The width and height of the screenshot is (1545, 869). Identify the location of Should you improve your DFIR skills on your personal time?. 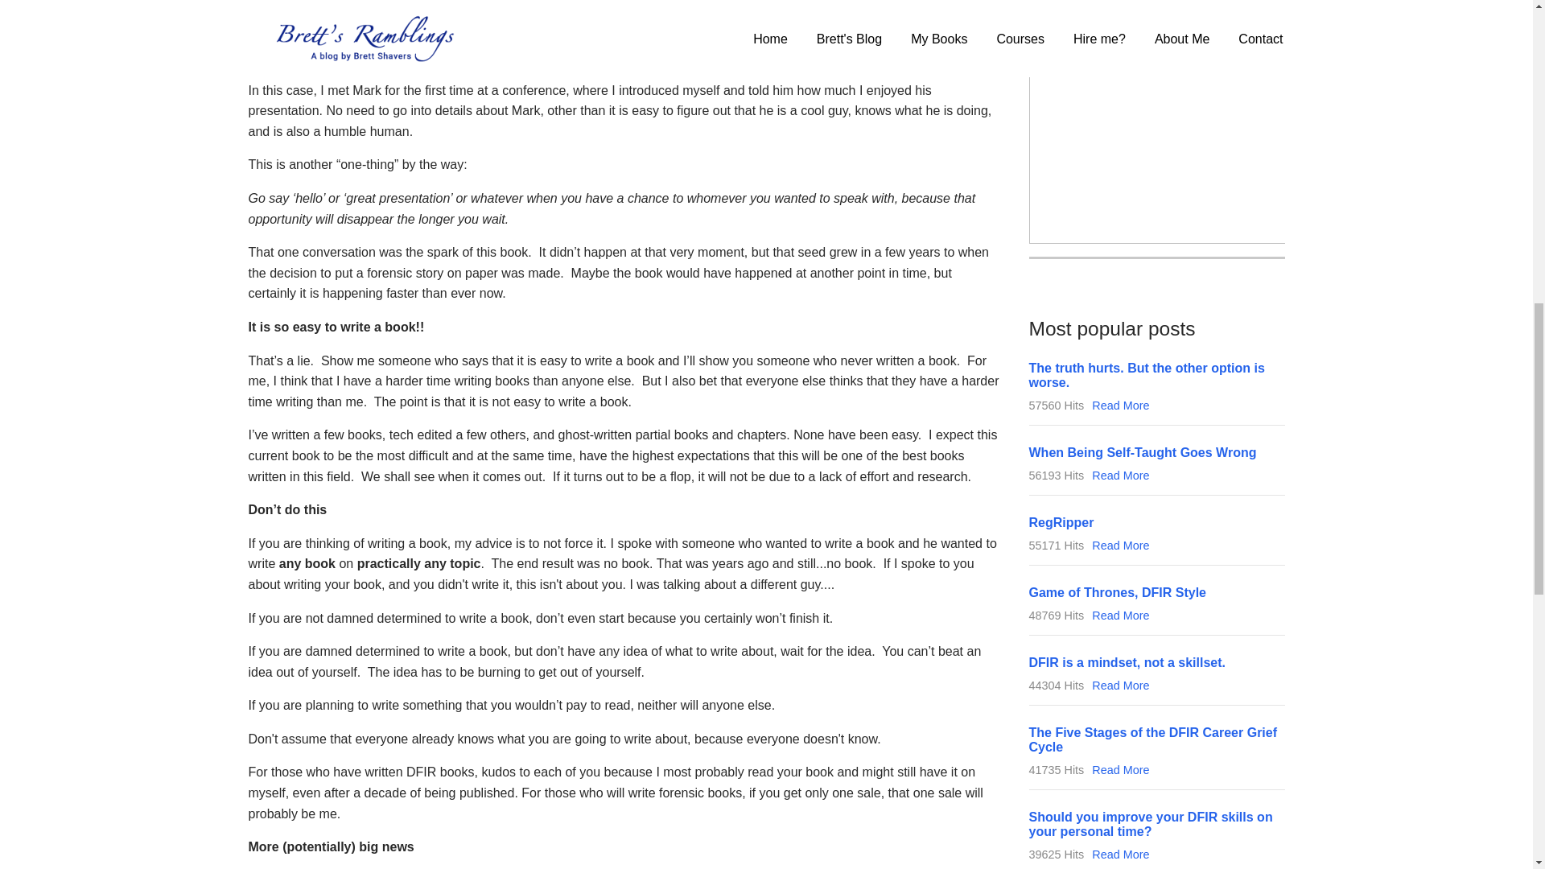
(1150, 824).